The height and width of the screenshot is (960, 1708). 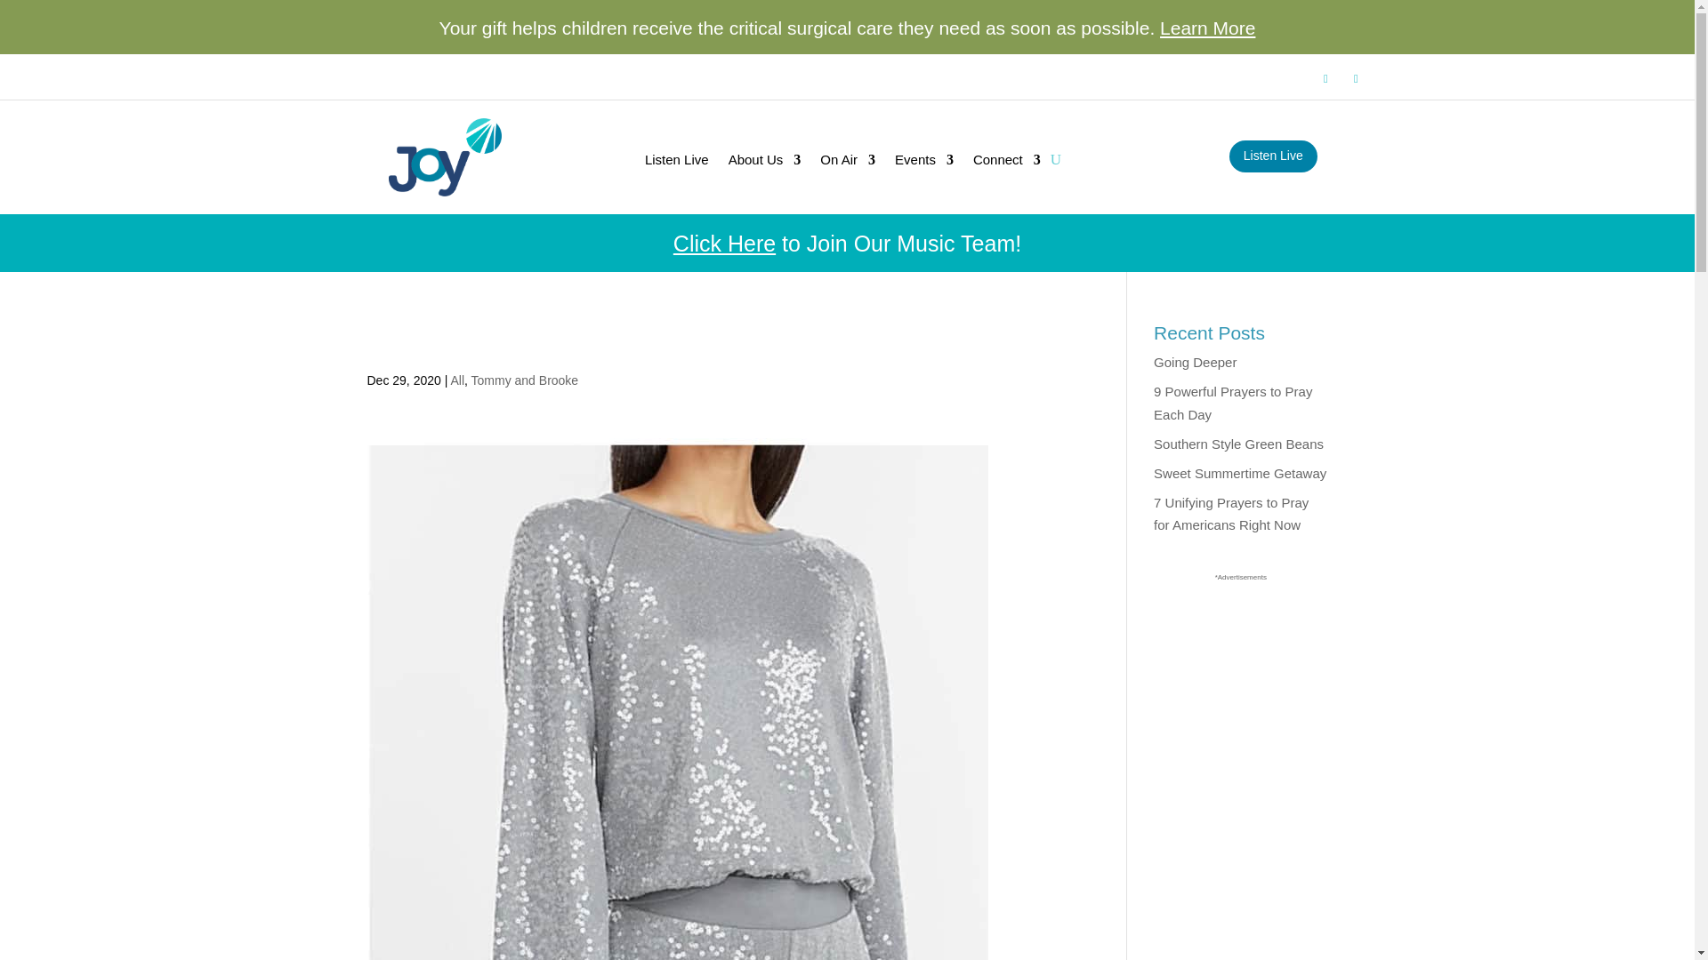 I want to click on Events, so click(x=923, y=164).